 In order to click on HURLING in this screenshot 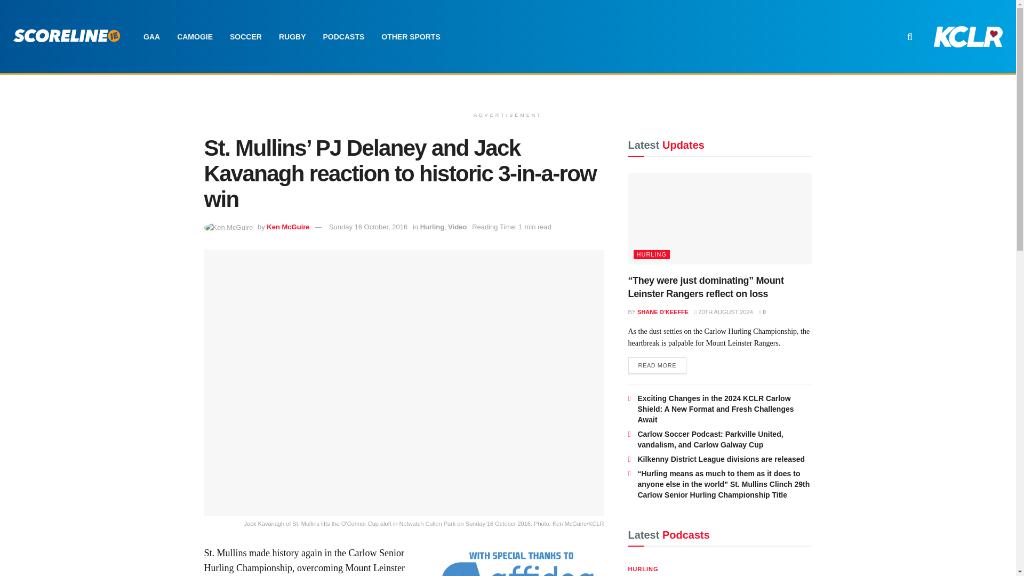, I will do `click(652, 254)`.